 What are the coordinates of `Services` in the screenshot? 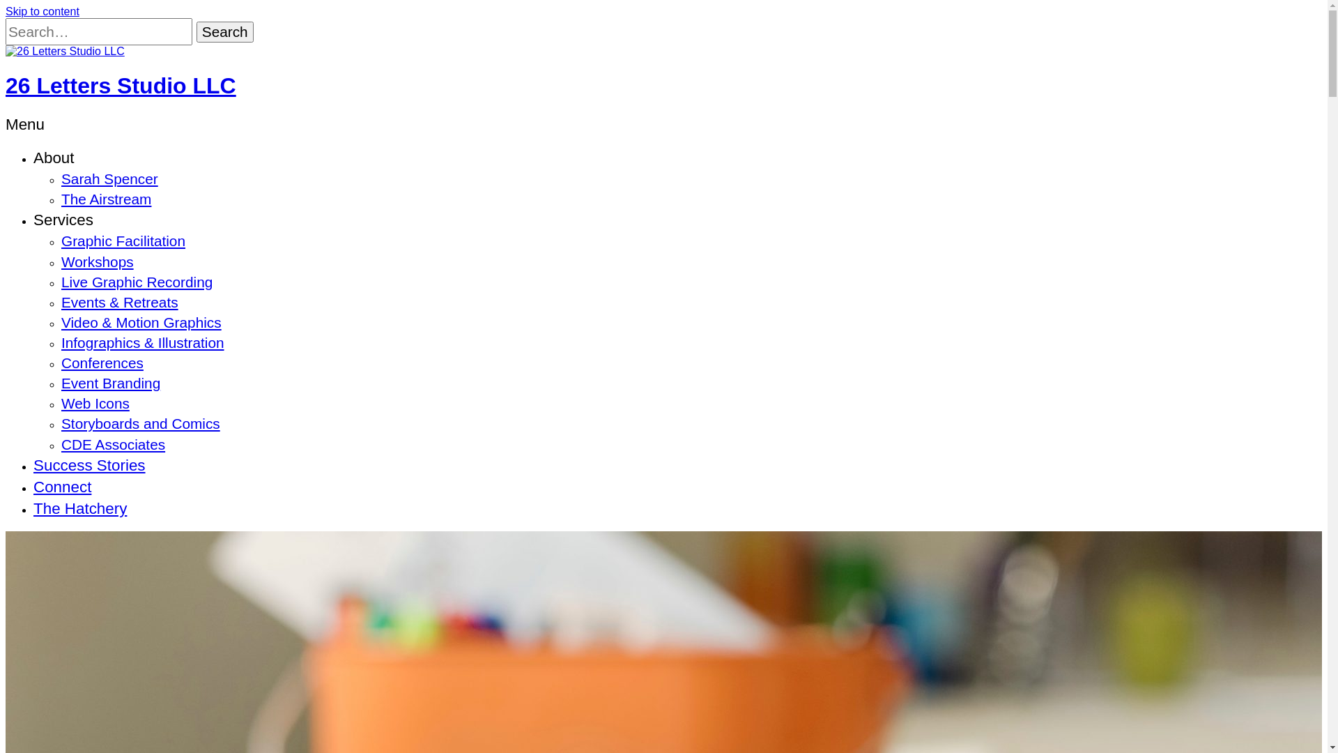 It's located at (63, 220).